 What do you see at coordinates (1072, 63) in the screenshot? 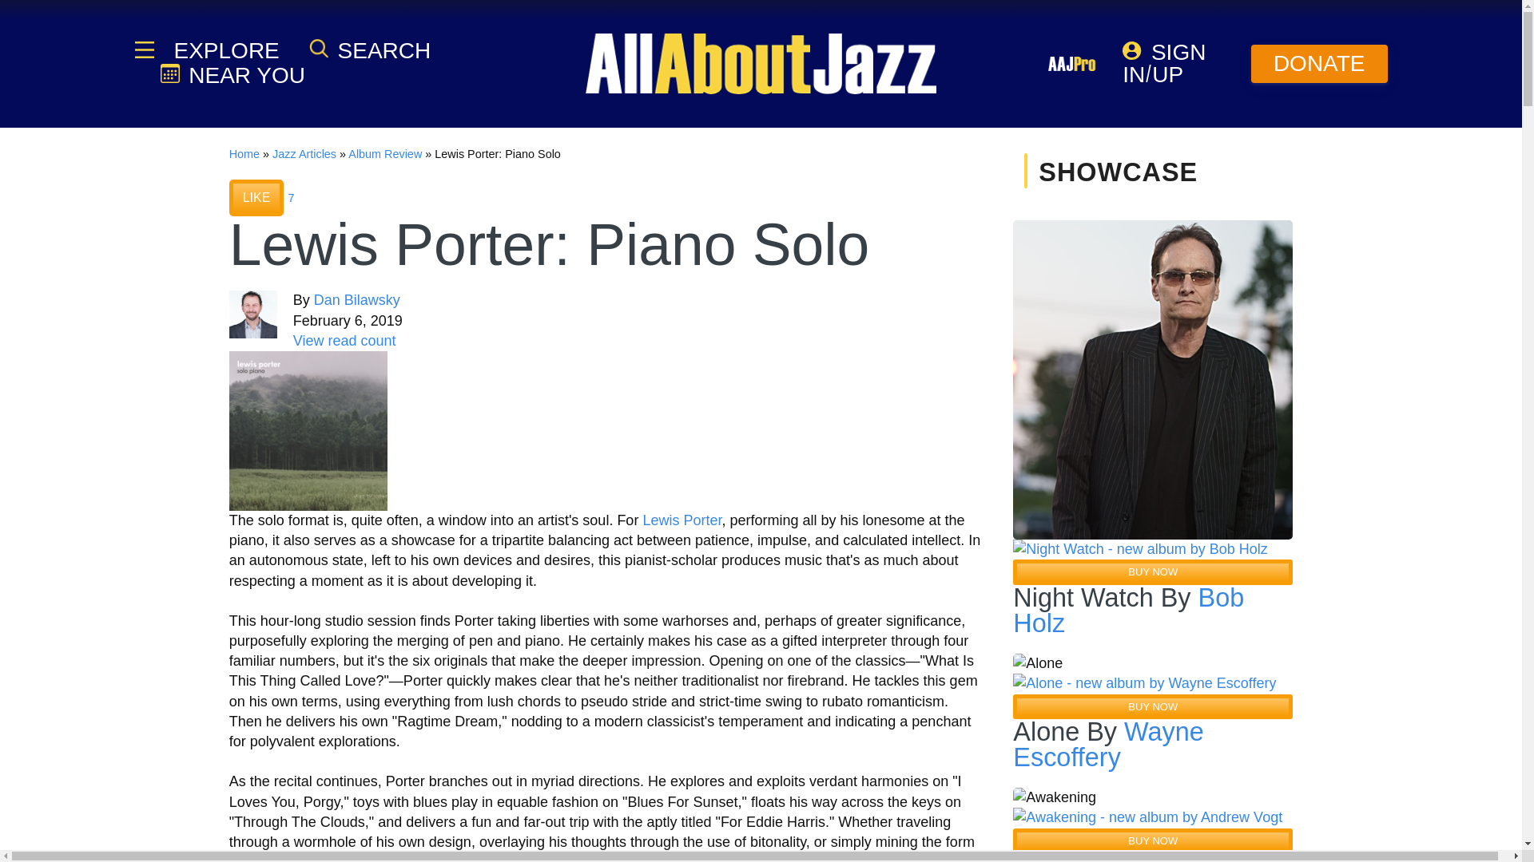
I see `All About Jazz Pro` at bounding box center [1072, 63].